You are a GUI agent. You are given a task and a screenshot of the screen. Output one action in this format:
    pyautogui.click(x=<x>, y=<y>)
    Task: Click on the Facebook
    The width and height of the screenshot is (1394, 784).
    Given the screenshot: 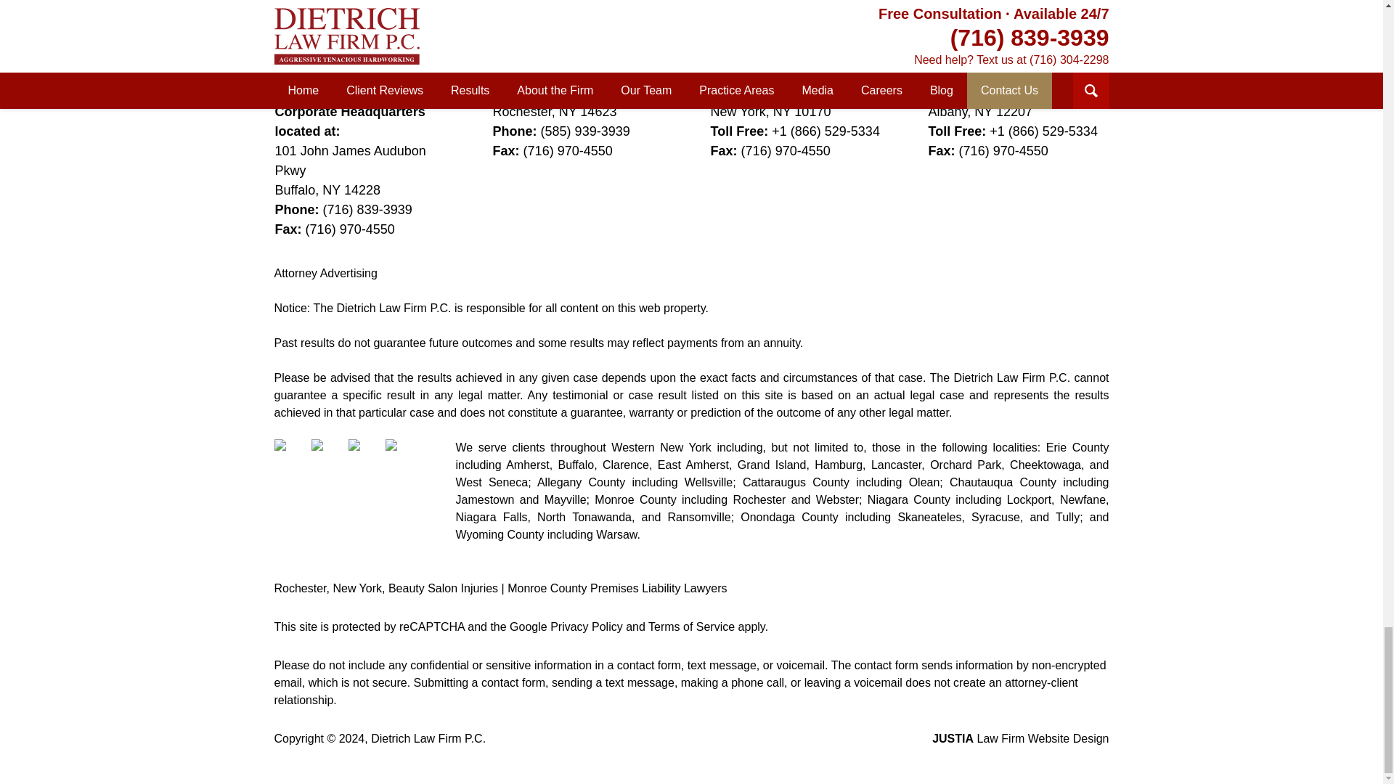 What is the action you would take?
    pyautogui.click(x=291, y=456)
    